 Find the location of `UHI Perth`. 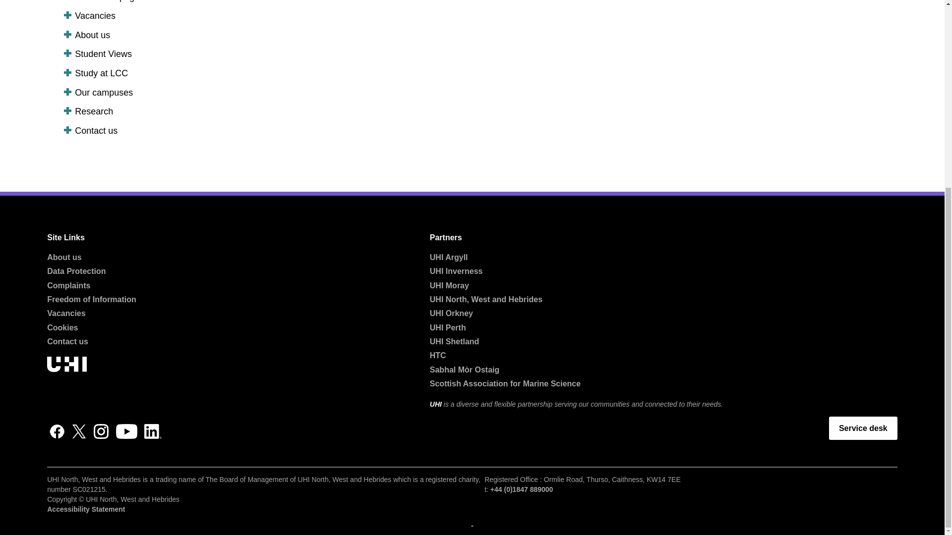

UHI Perth is located at coordinates (448, 327).